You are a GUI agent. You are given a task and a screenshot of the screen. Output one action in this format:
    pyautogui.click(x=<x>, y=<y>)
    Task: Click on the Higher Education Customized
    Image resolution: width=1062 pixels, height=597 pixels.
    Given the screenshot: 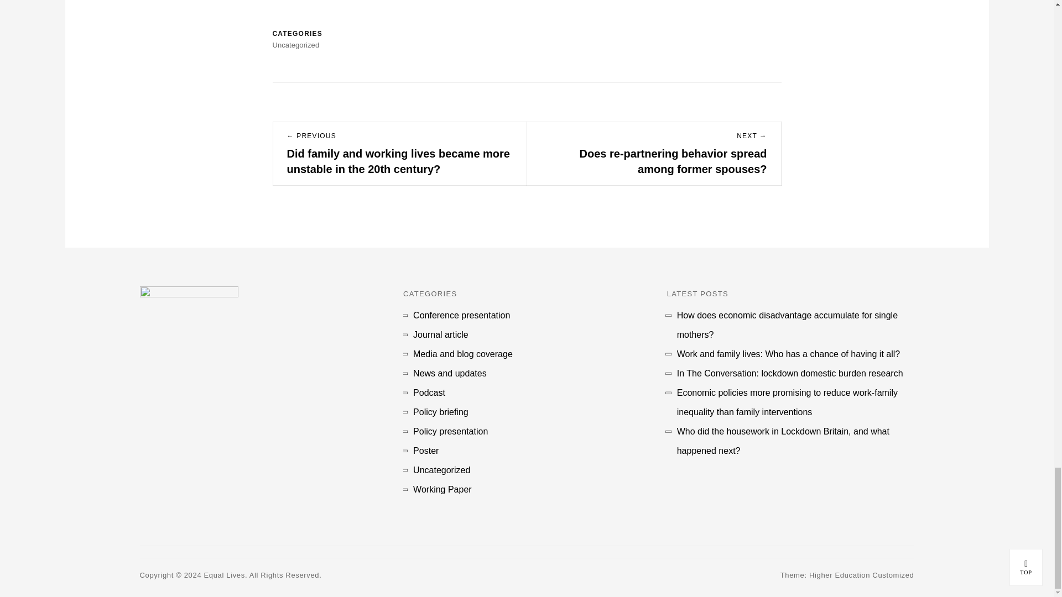 What is the action you would take?
    pyautogui.click(x=862, y=575)
    